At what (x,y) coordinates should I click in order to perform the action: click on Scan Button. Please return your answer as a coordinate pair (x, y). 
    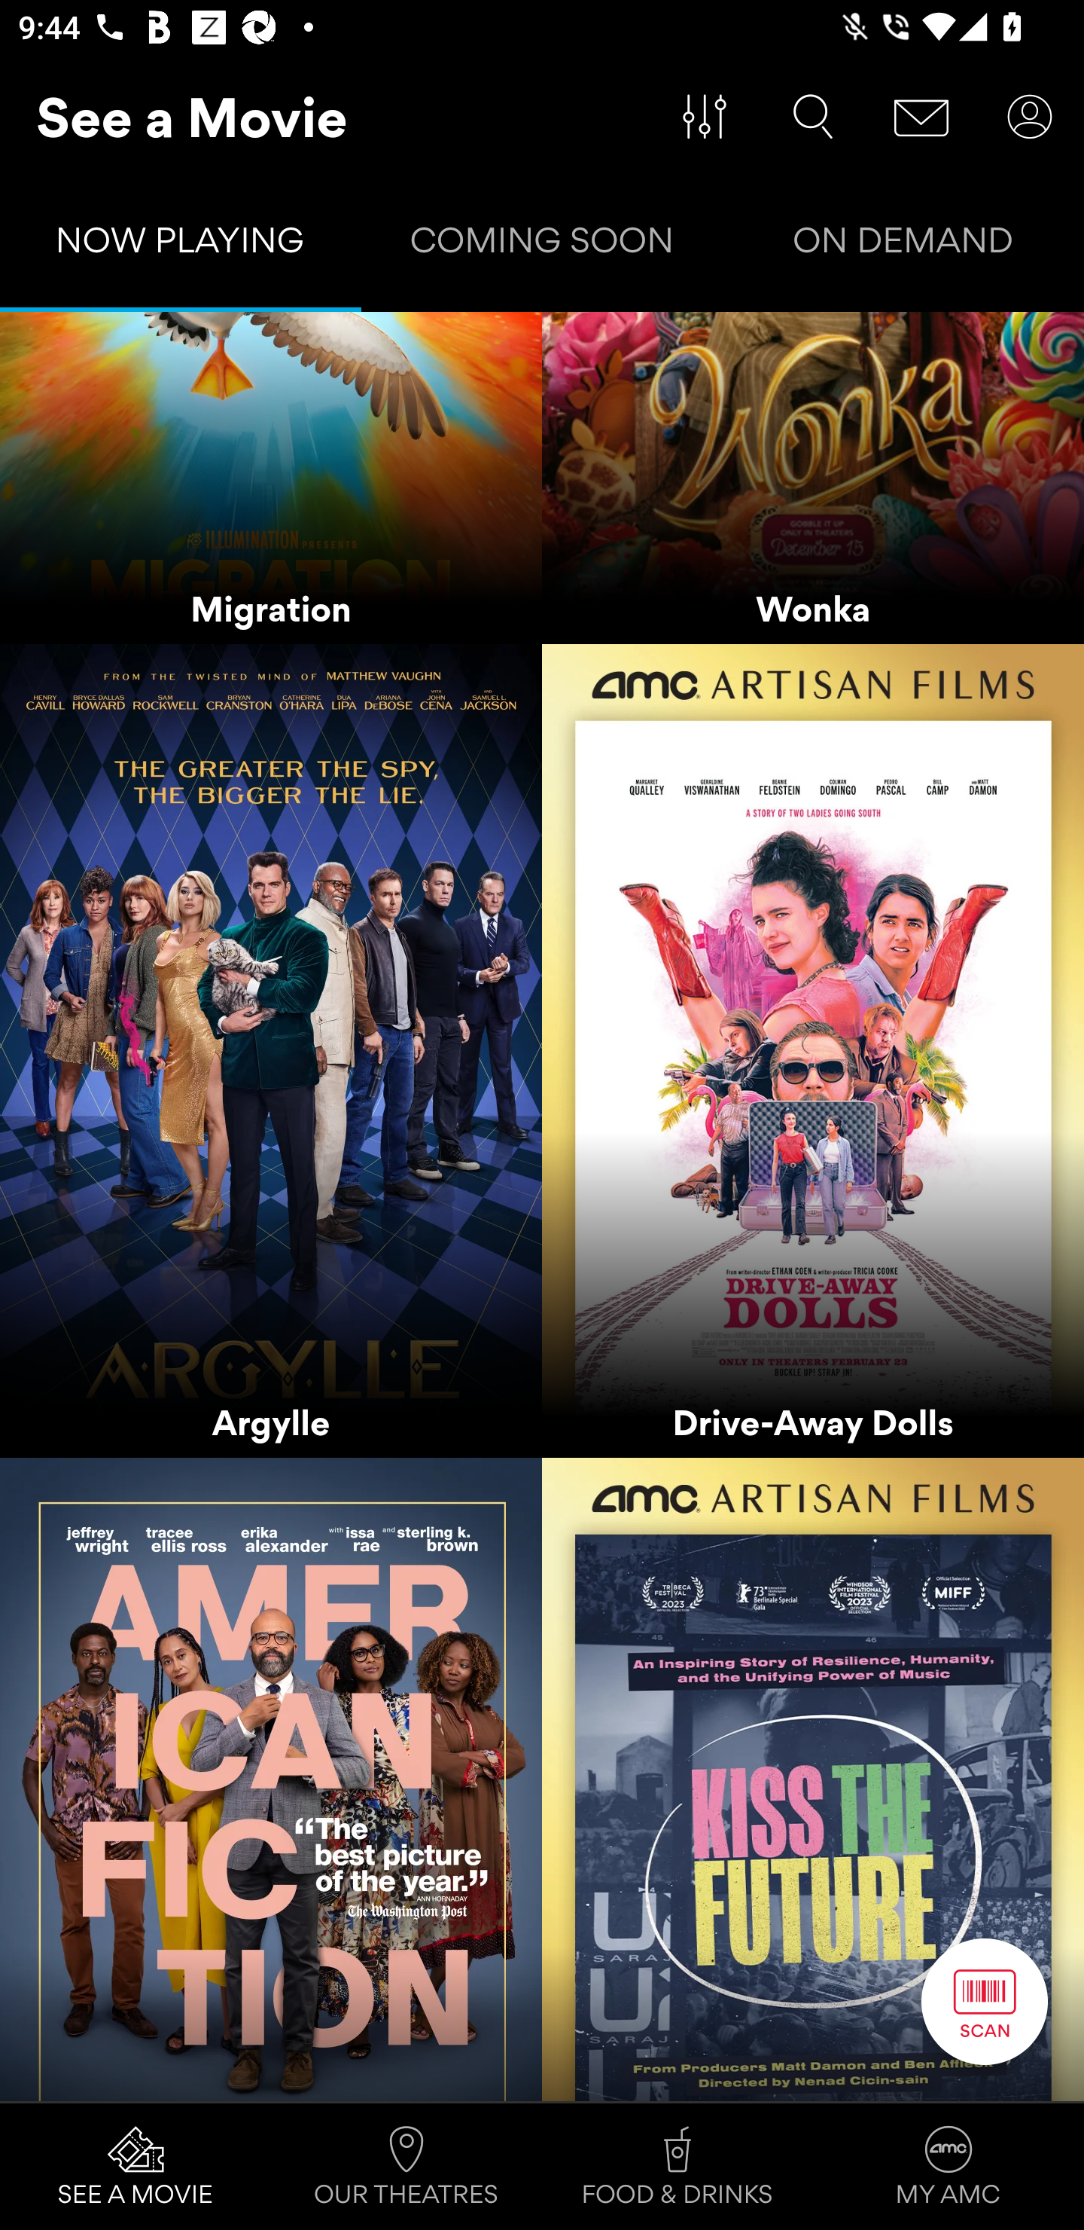
    Looking at the image, I should click on (985, 2001).